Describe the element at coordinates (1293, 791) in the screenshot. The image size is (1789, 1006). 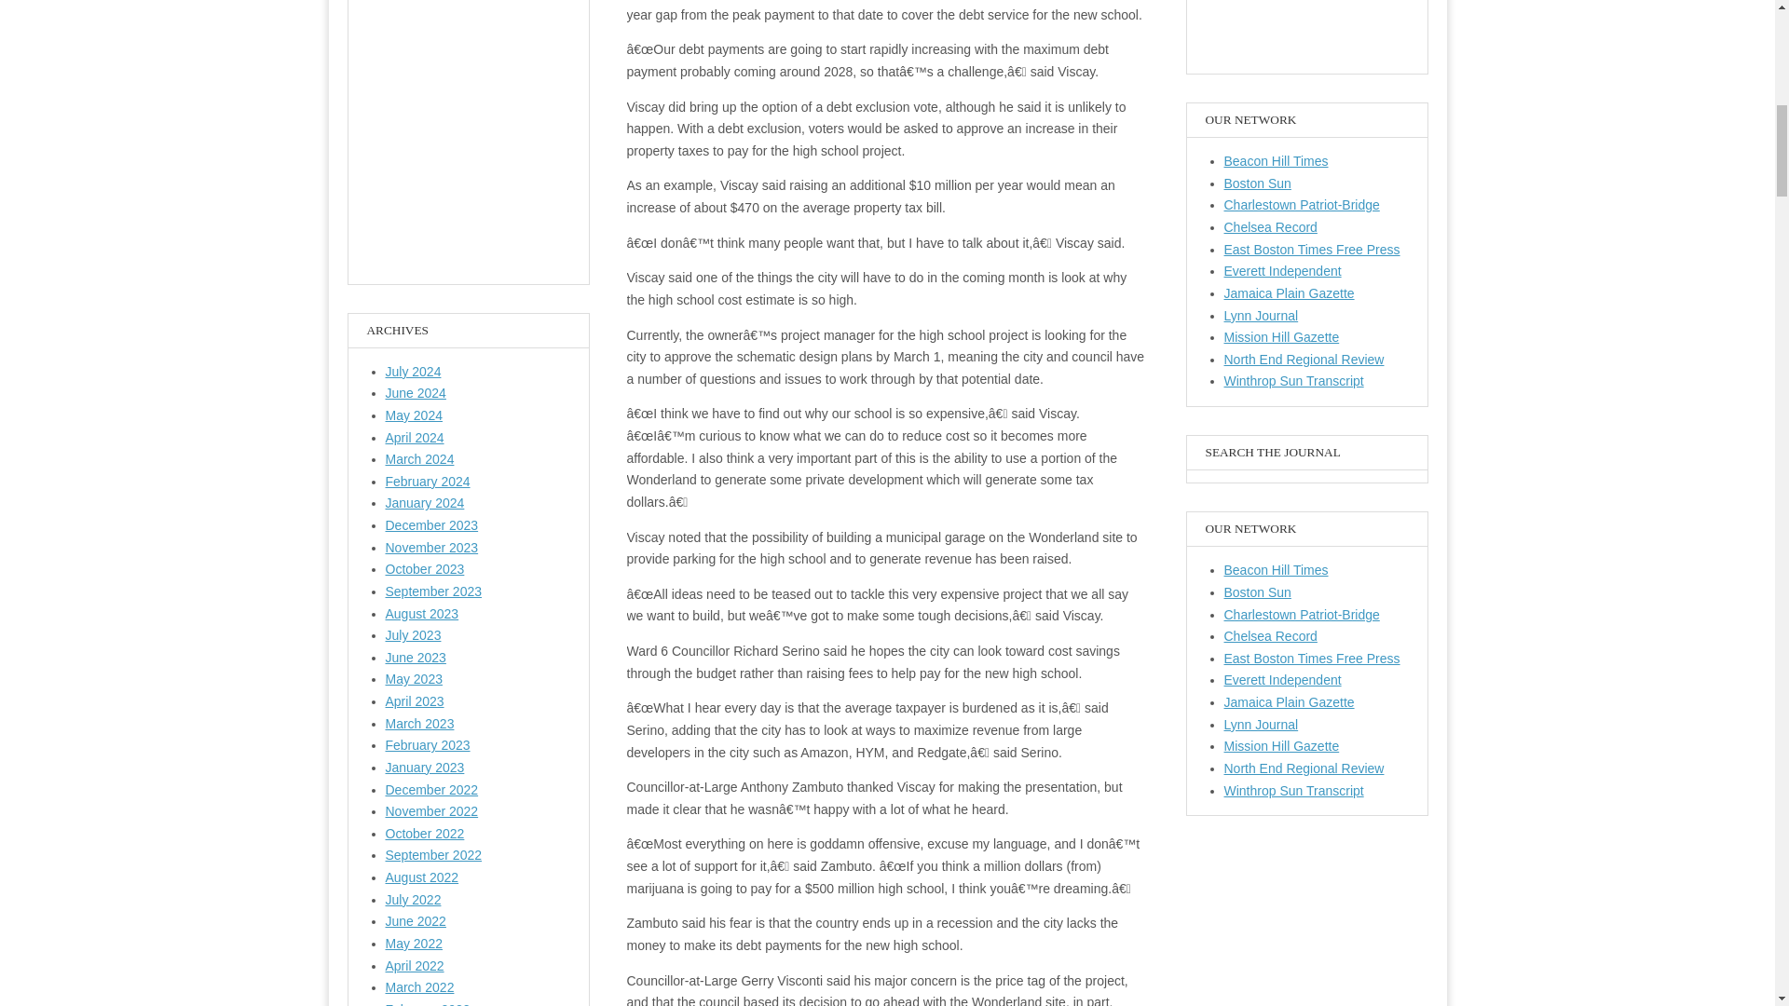
I see `Winthrop Sun Transcript` at that location.